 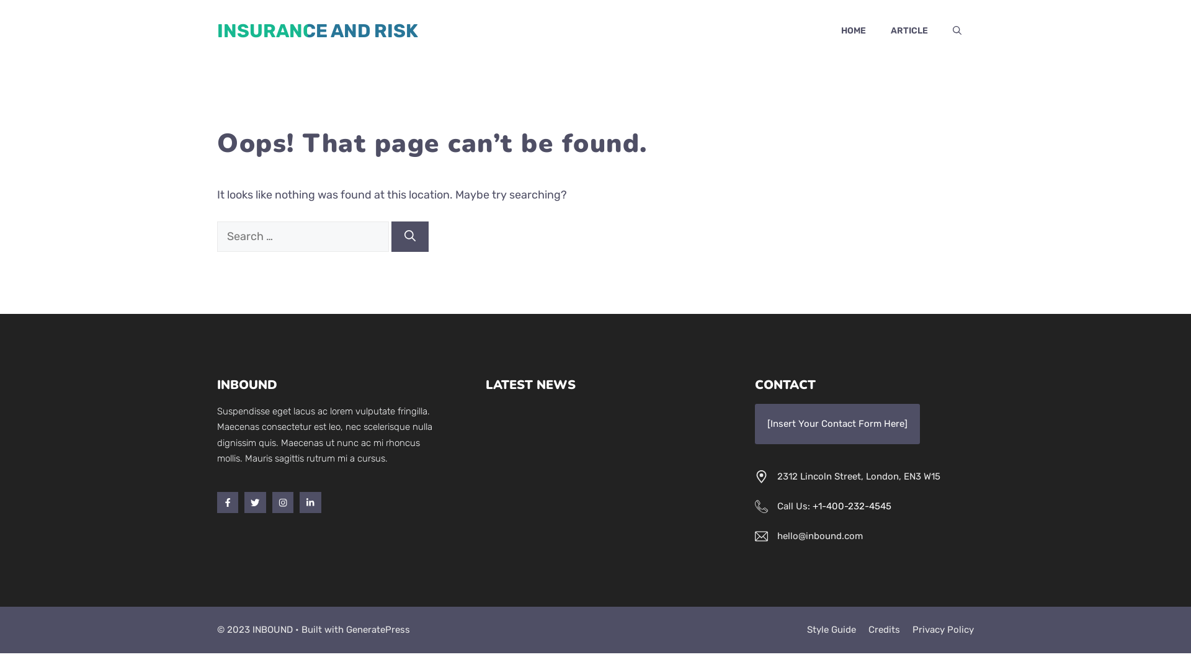 What do you see at coordinates (820, 536) in the screenshot?
I see `hello@inbound.com` at bounding box center [820, 536].